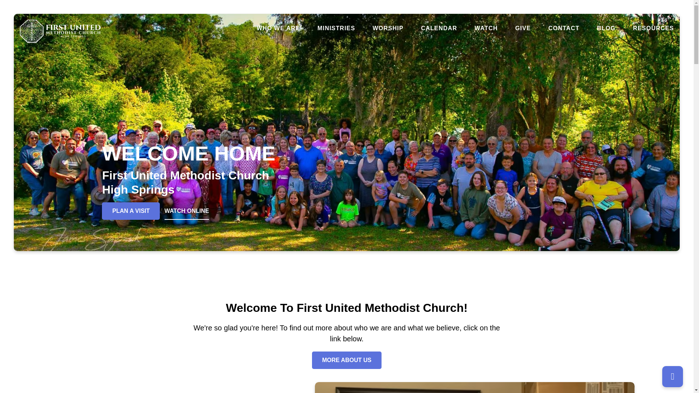 This screenshot has height=393, width=699. Describe the element at coordinates (347, 360) in the screenshot. I see `MORE ABOUT US` at that location.